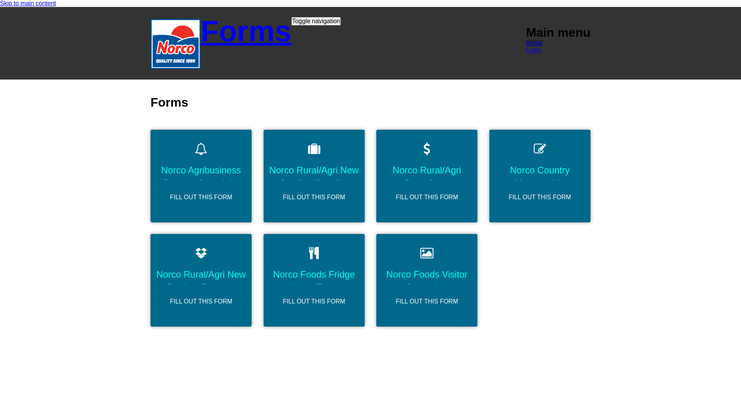  What do you see at coordinates (316, 21) in the screenshot?
I see `Toggle navigation` at bounding box center [316, 21].